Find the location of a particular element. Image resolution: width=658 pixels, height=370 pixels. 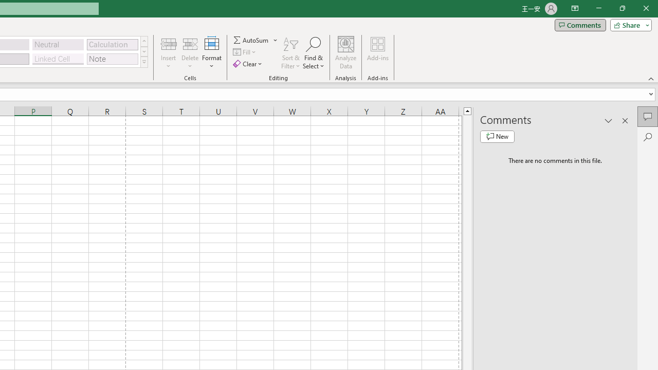

Linked Cell is located at coordinates (58, 59).